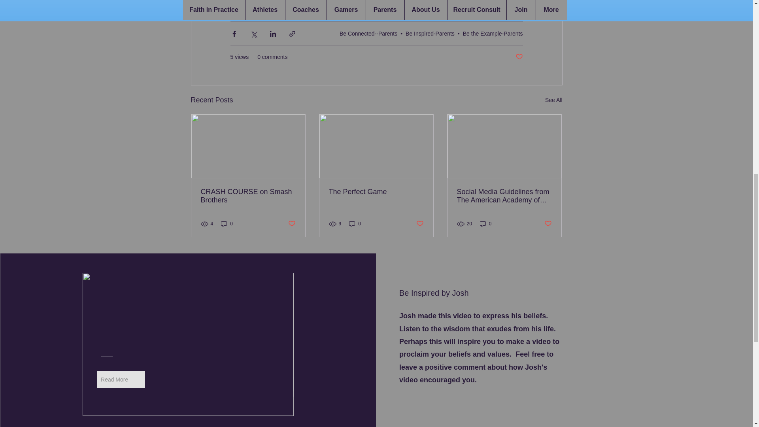 This screenshot has width=759, height=427. Describe the element at coordinates (519, 57) in the screenshot. I see `Post not marked as liked` at that location.